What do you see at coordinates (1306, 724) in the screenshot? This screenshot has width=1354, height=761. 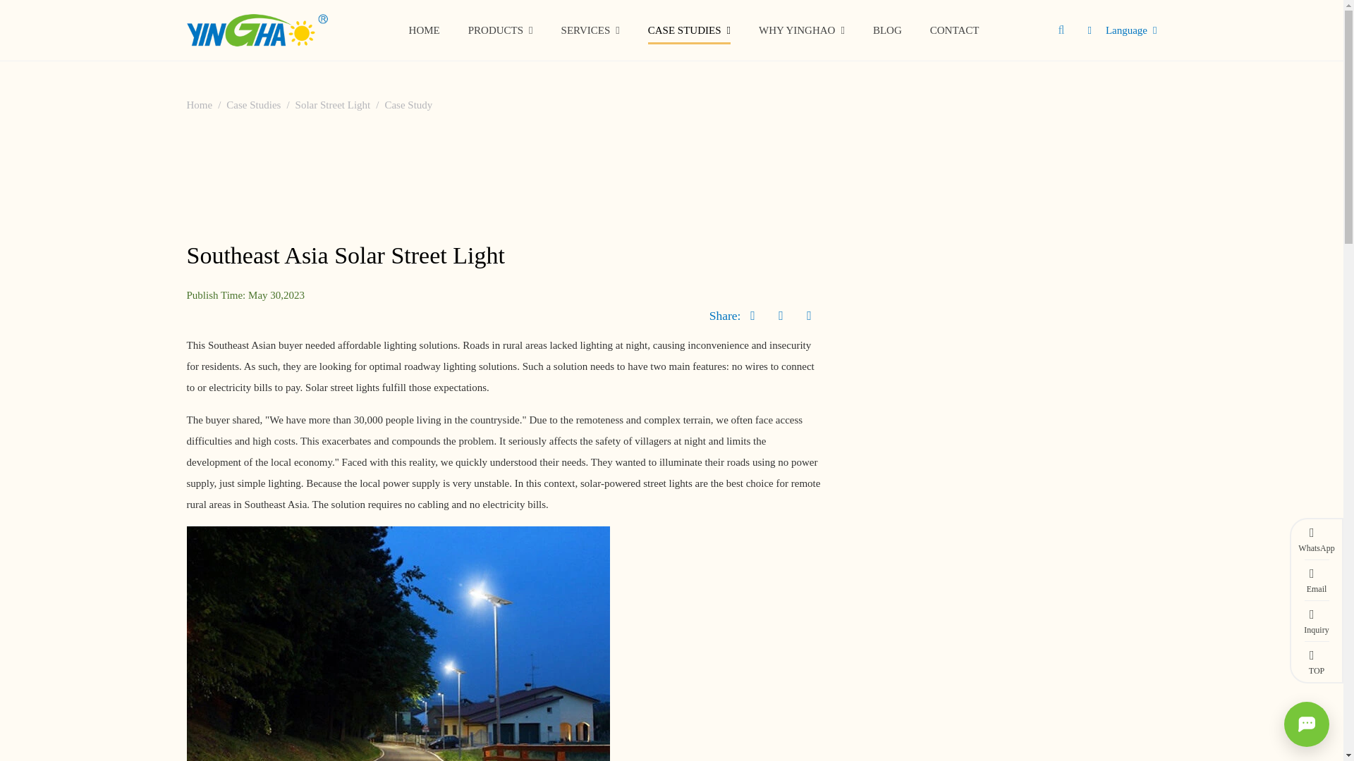 I see `Open chat window` at bounding box center [1306, 724].